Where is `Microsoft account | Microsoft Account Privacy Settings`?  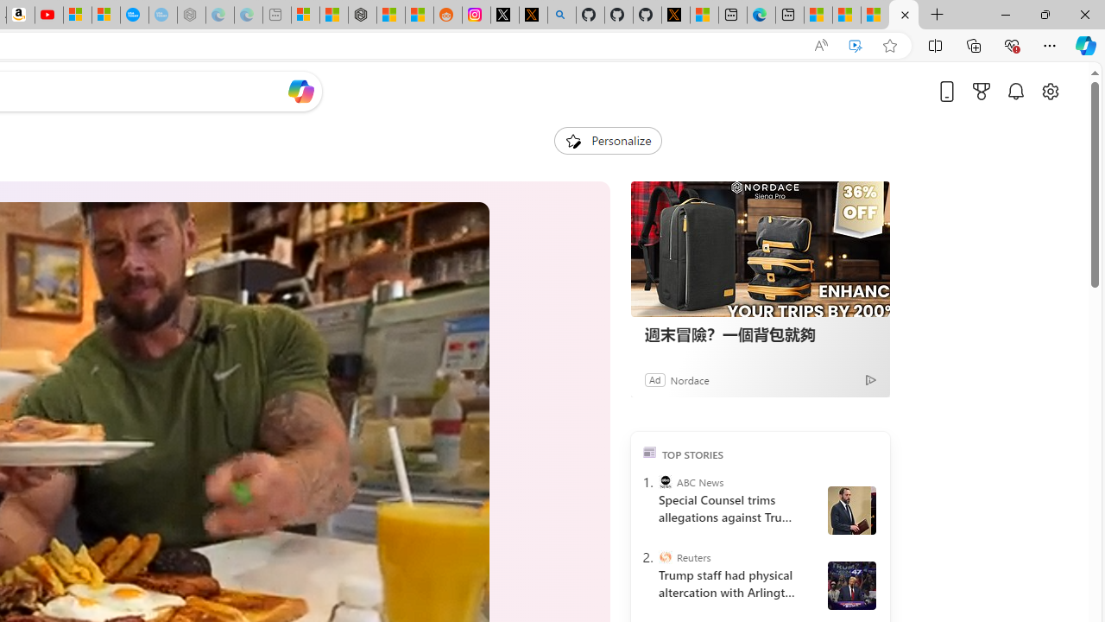
Microsoft account | Microsoft Account Privacy Settings is located at coordinates (305, 16).